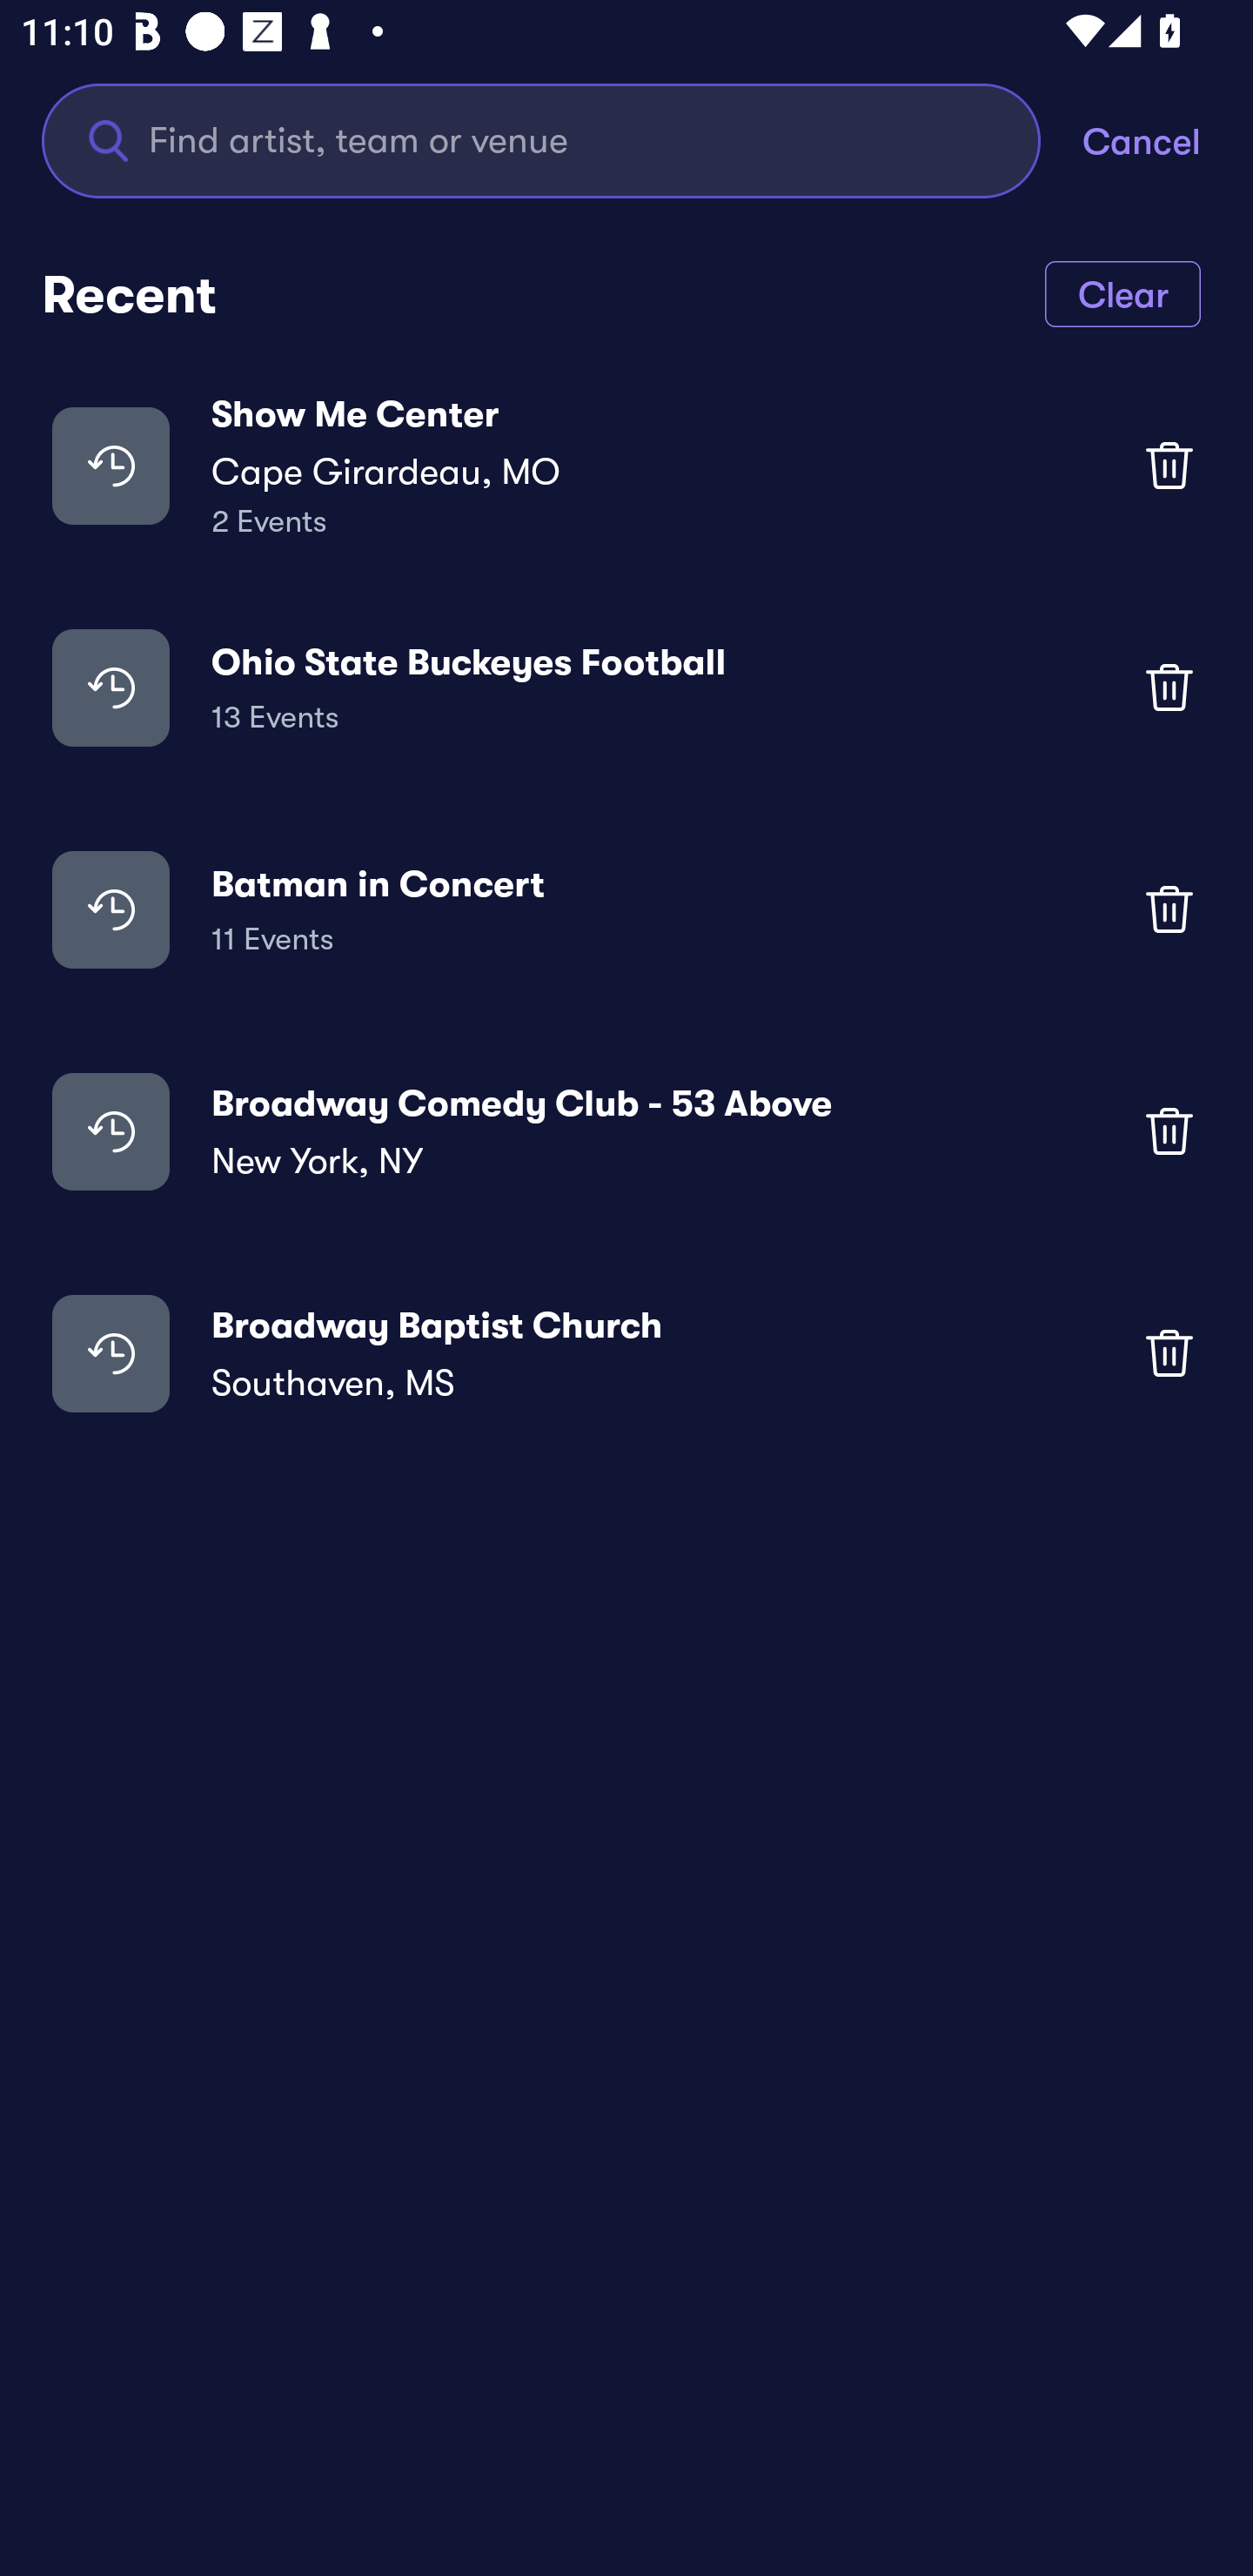 Image resolution: width=1253 pixels, height=2576 pixels. What do you see at coordinates (1122, 292) in the screenshot?
I see `Clear` at bounding box center [1122, 292].